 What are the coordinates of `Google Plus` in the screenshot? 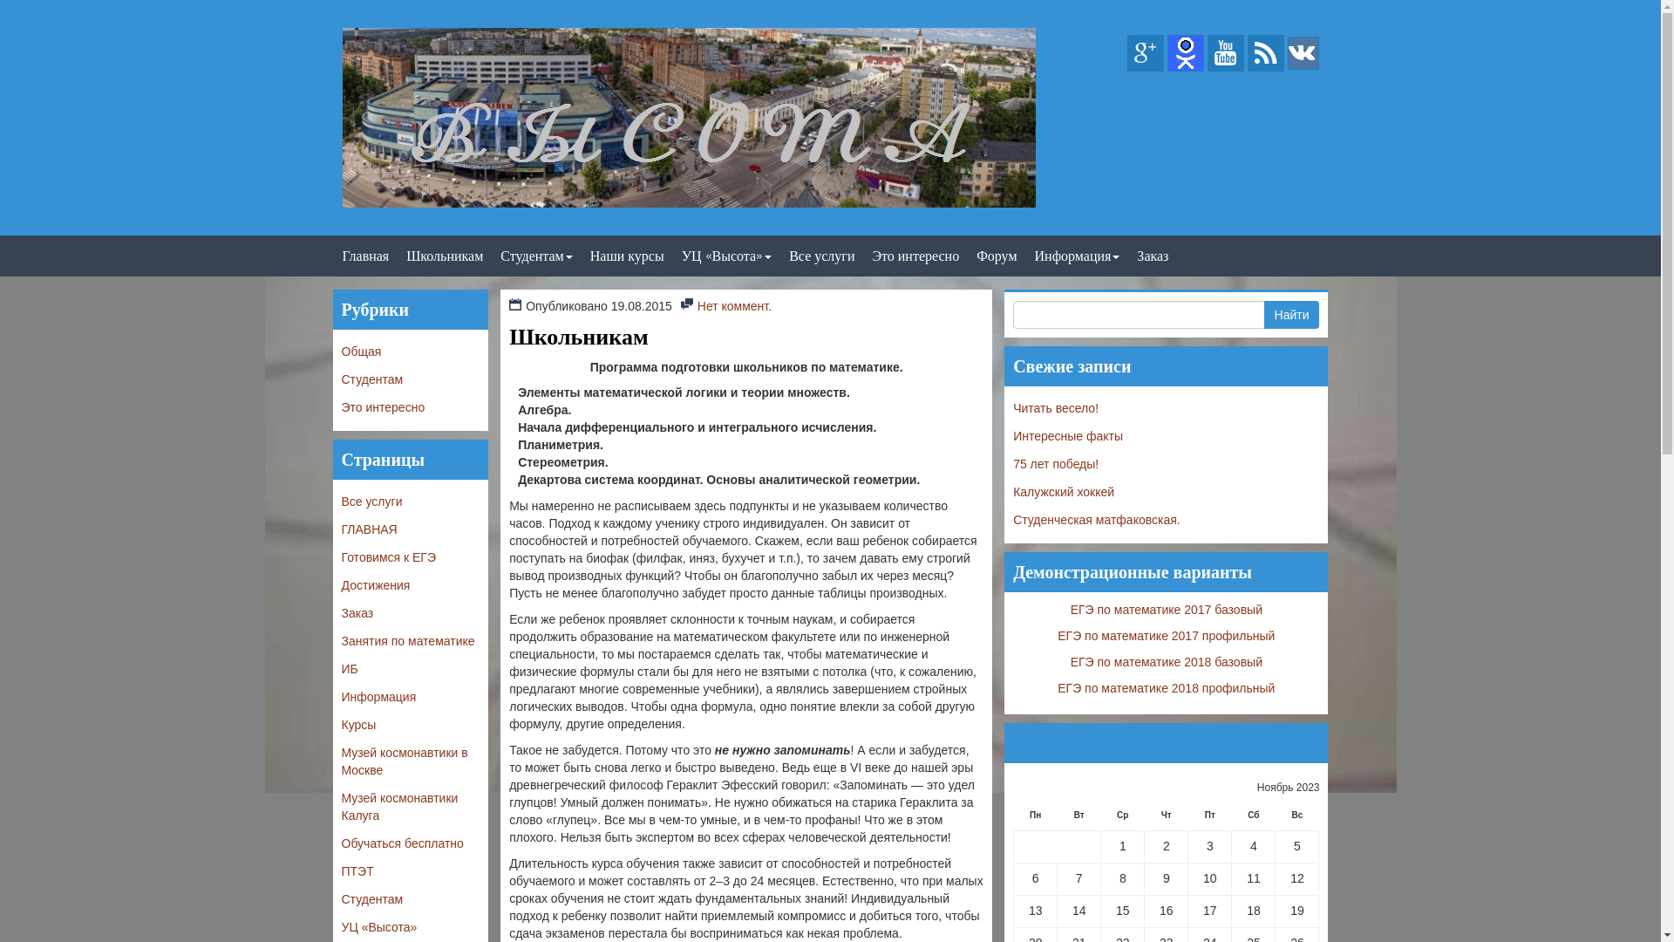 It's located at (1146, 52).